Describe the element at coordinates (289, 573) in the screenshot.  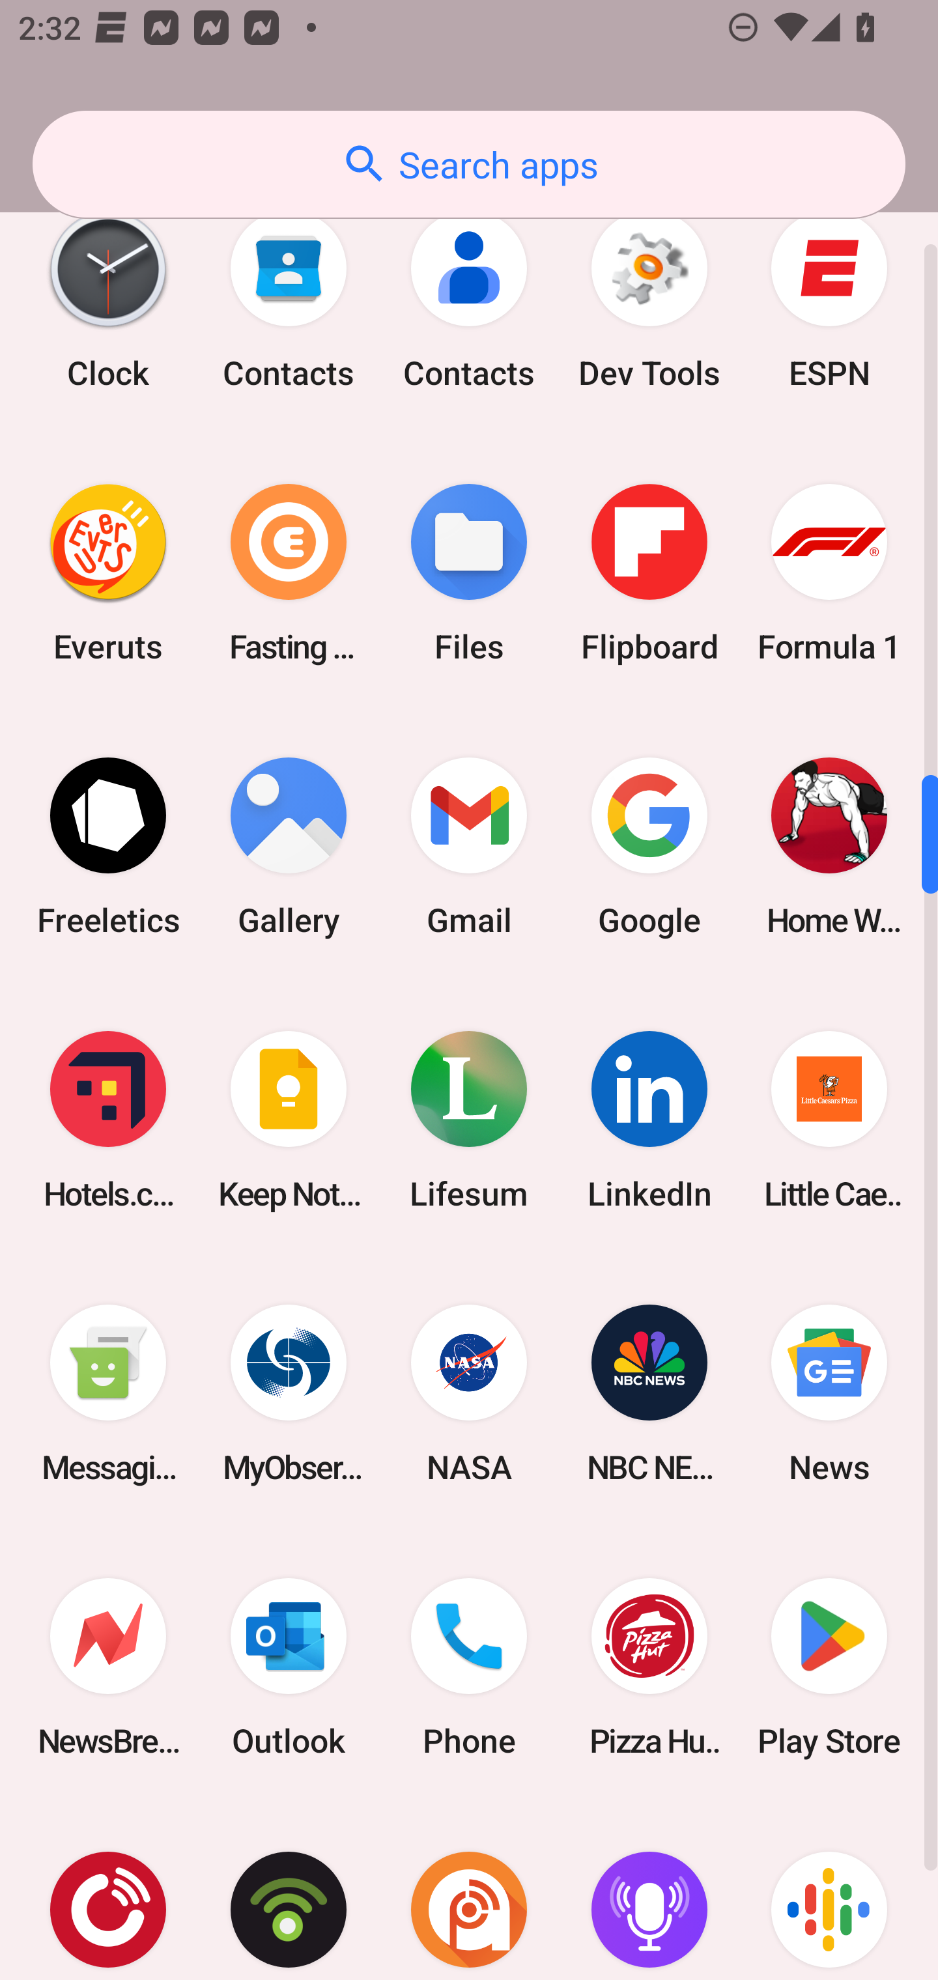
I see `Fasting Coach` at that location.